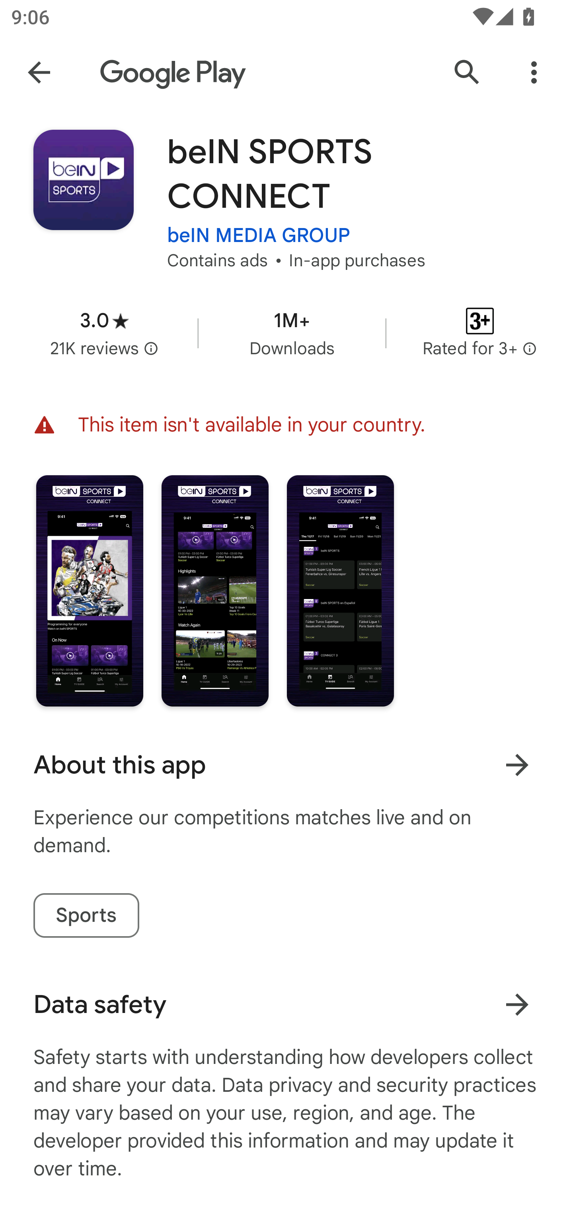 The image size is (573, 1210). What do you see at coordinates (104, 333) in the screenshot?
I see `Average rating 3.0 stars in 21 thousand reviews` at bounding box center [104, 333].